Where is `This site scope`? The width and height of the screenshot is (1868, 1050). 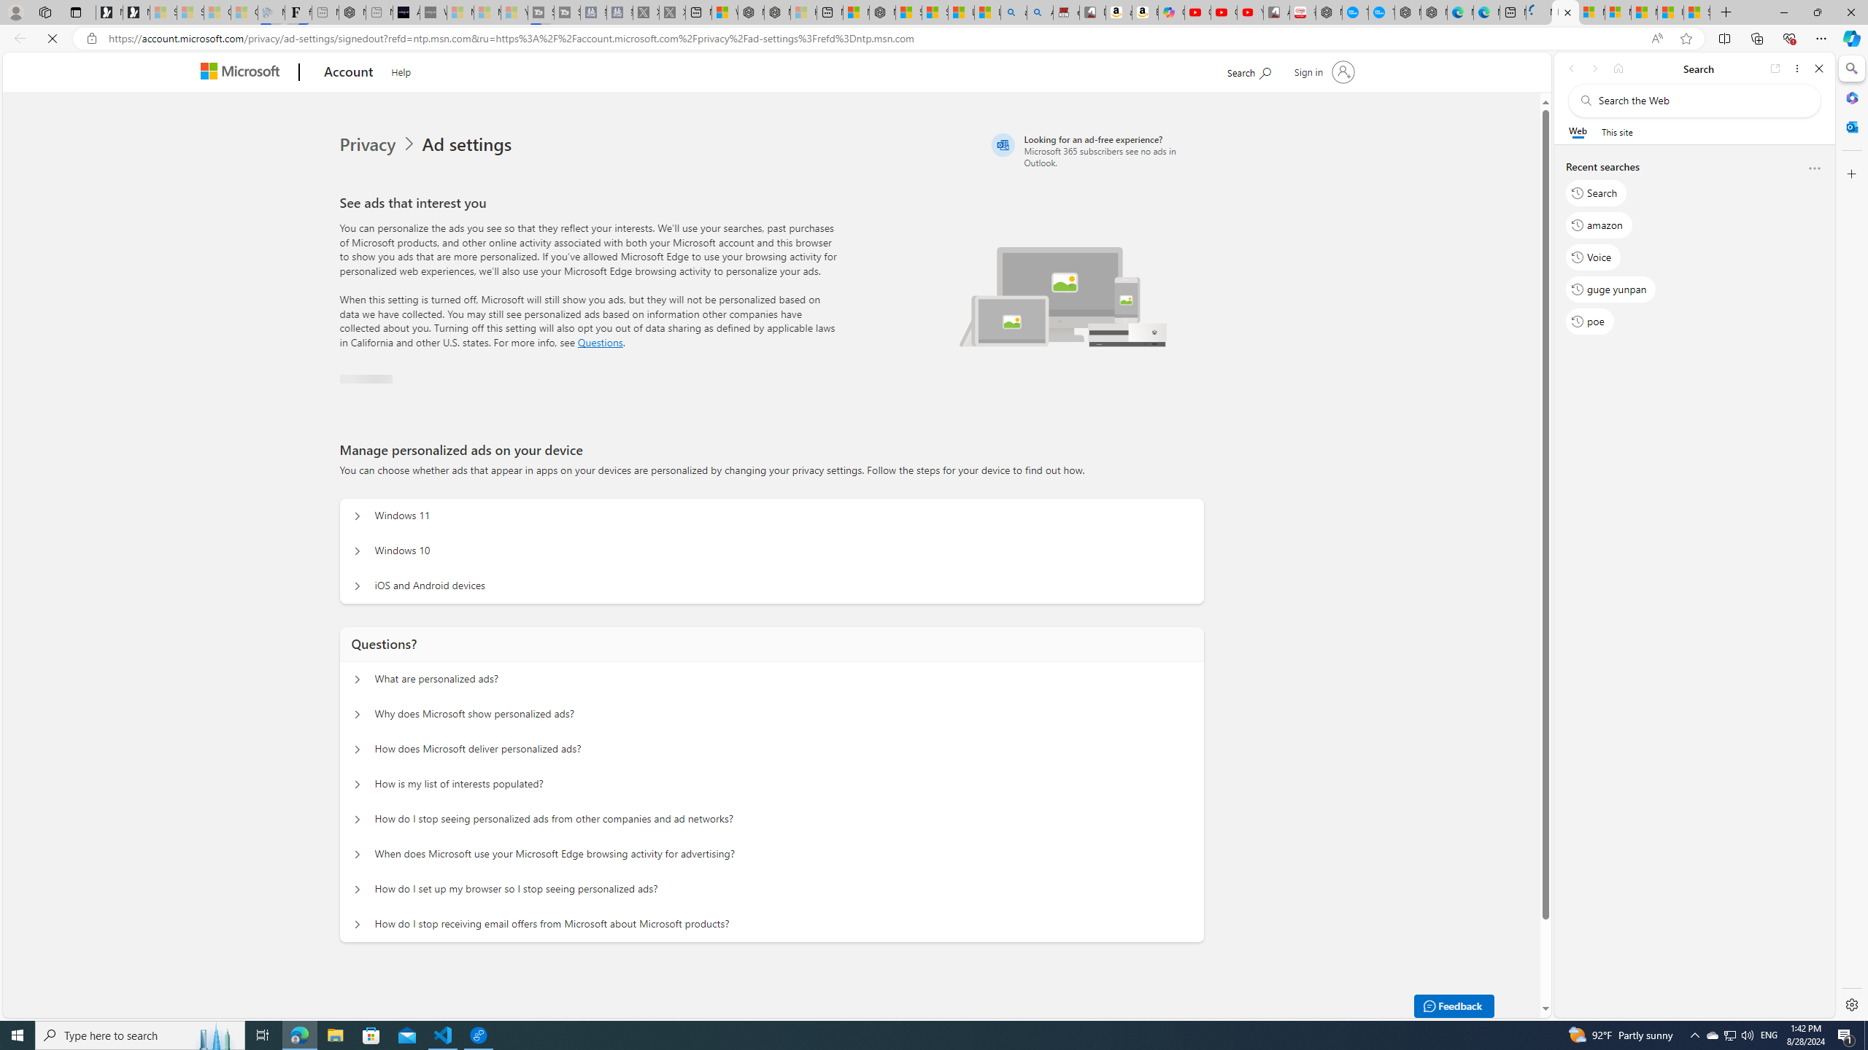
This site scope is located at coordinates (1616, 131).